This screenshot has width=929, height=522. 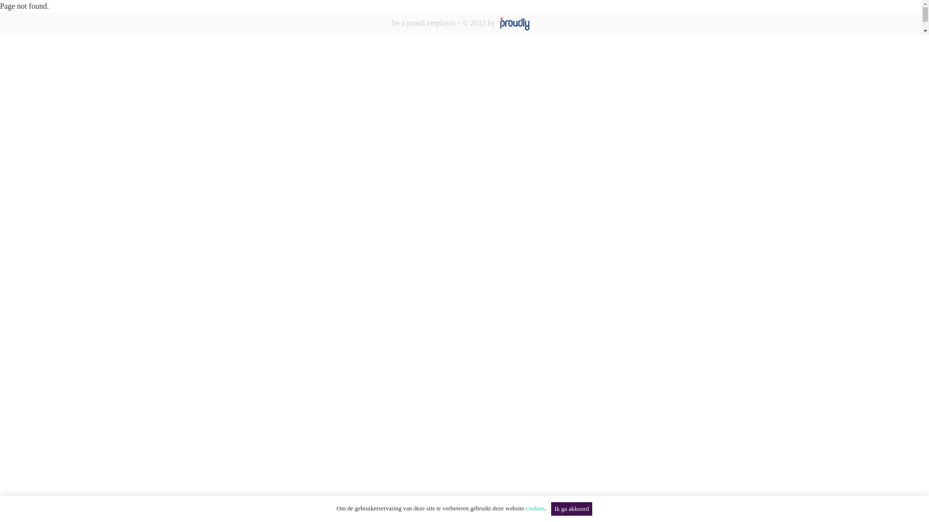 What do you see at coordinates (572, 509) in the screenshot?
I see `Ik ga akkoord` at bounding box center [572, 509].